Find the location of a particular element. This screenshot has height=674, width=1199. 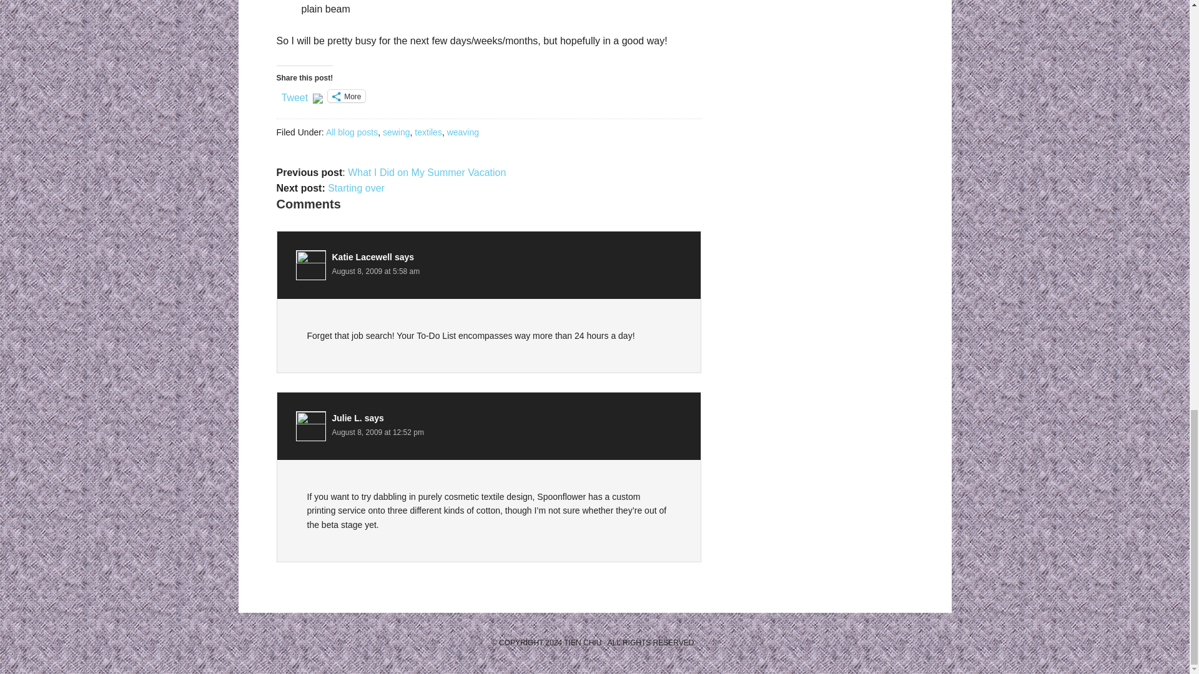

More is located at coordinates (346, 96).